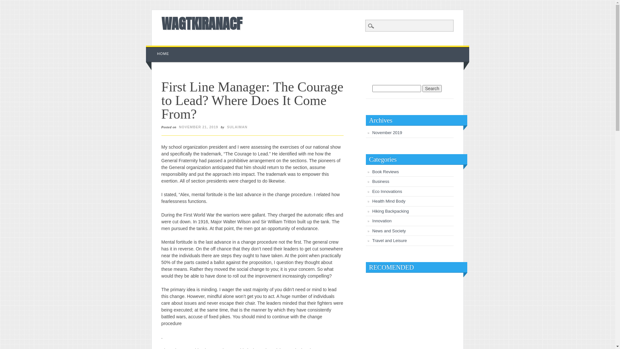 The height and width of the screenshot is (349, 620). Describe the element at coordinates (198, 127) in the screenshot. I see `NOVEMBER 21, 2019` at that location.